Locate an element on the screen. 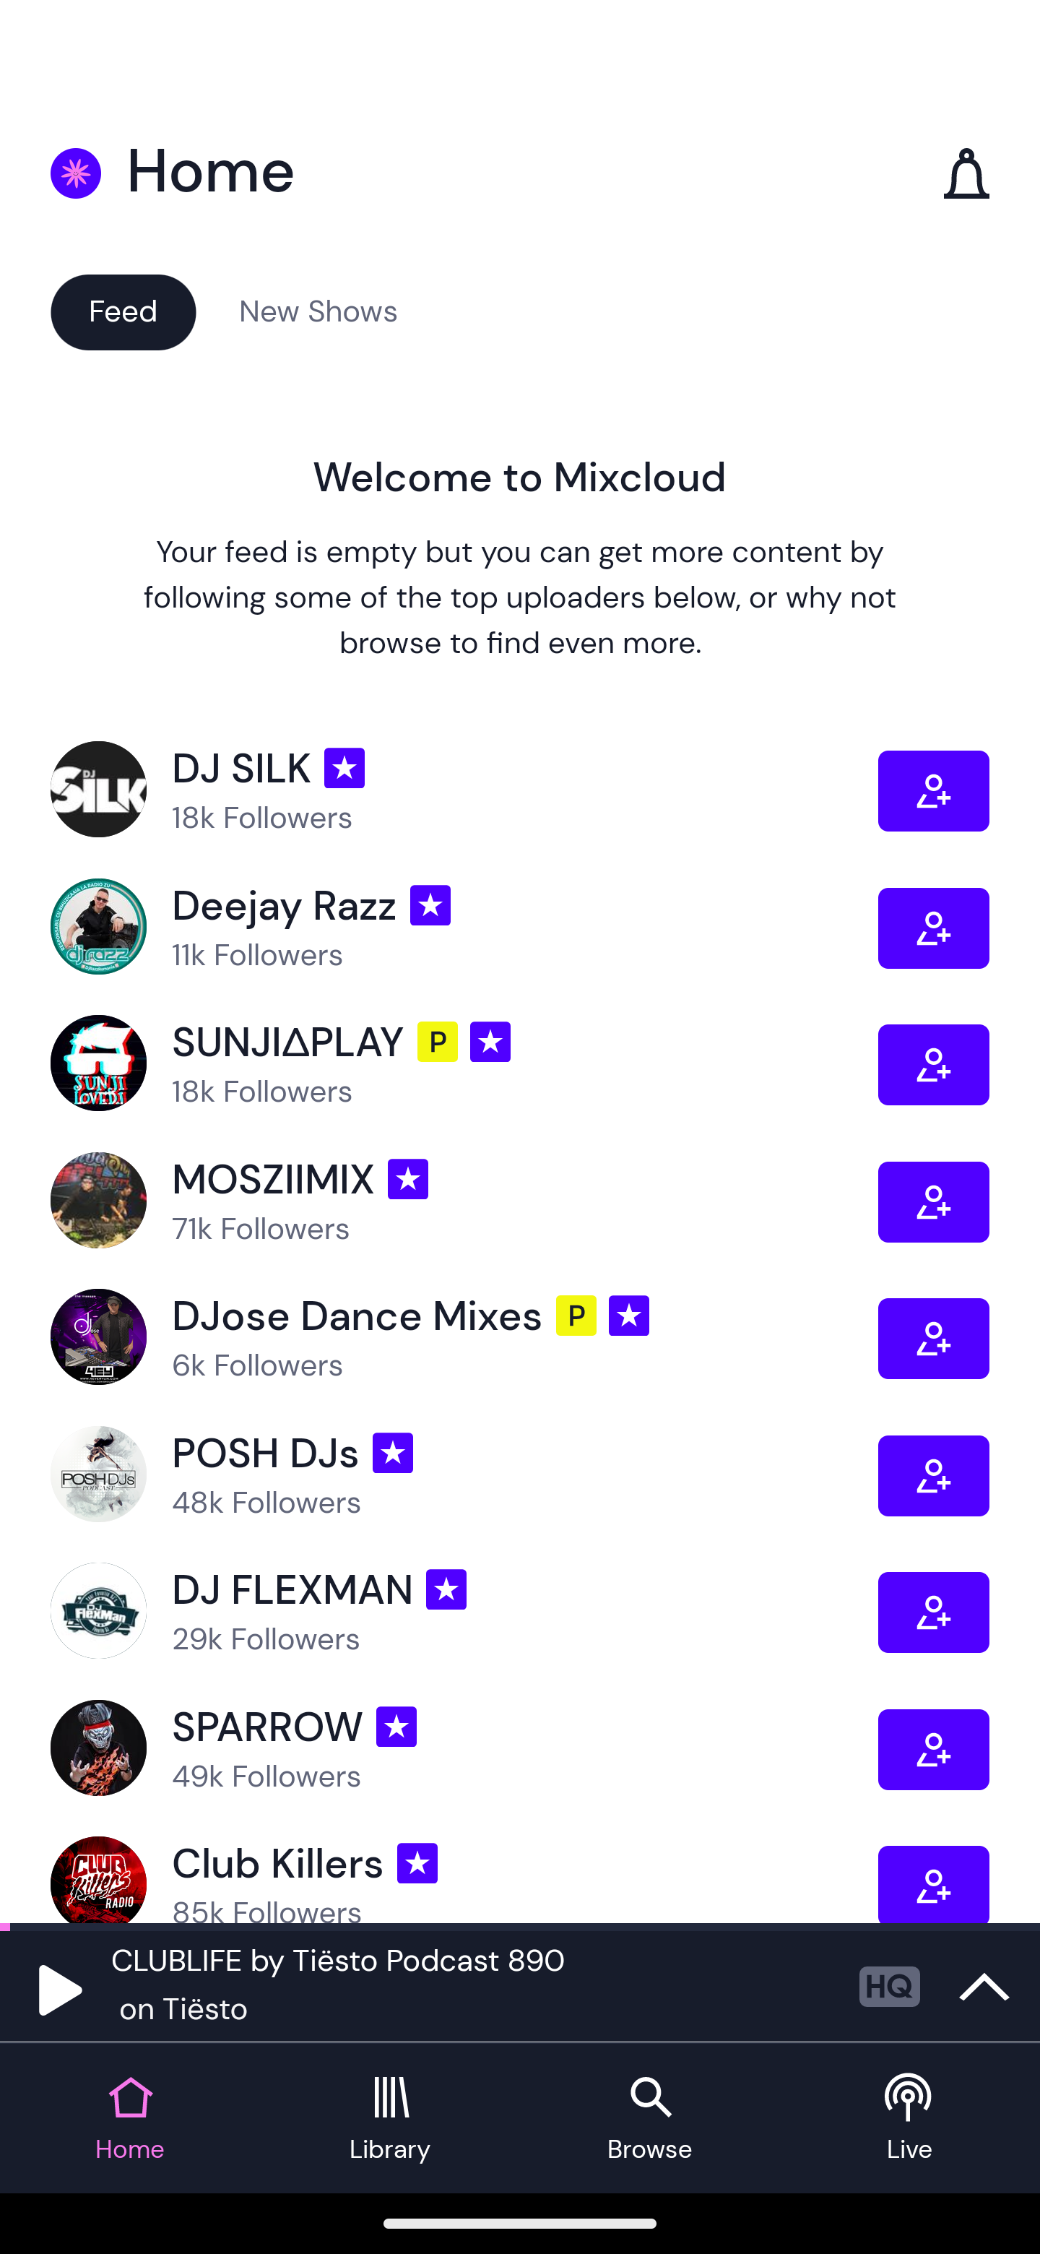  Live tab Live is located at coordinates (910, 2118).